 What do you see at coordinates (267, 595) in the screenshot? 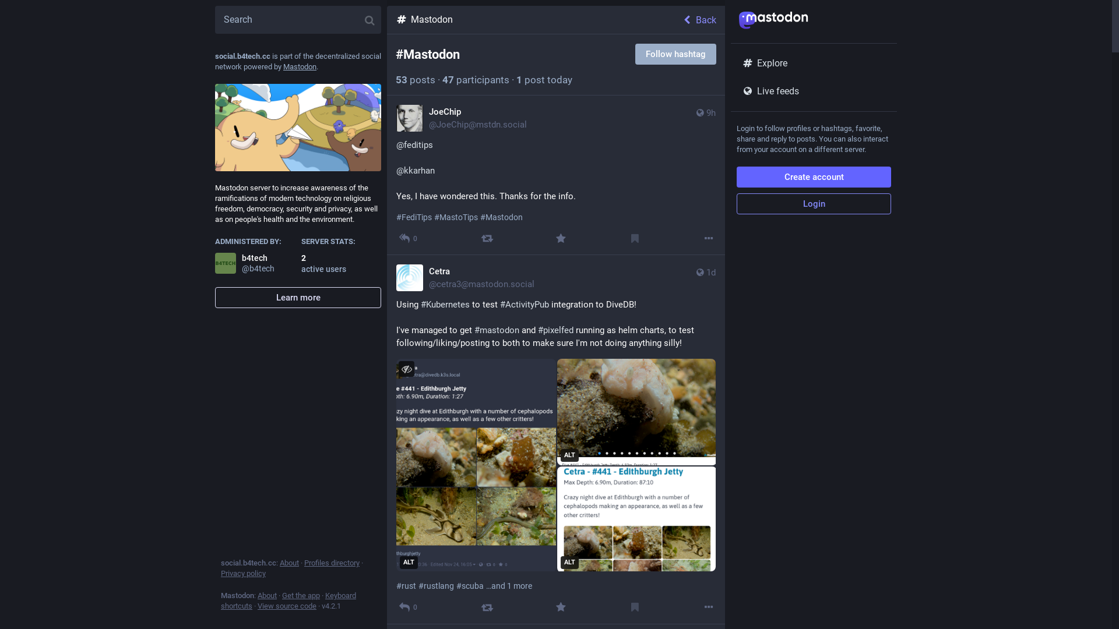
I see `About` at bounding box center [267, 595].